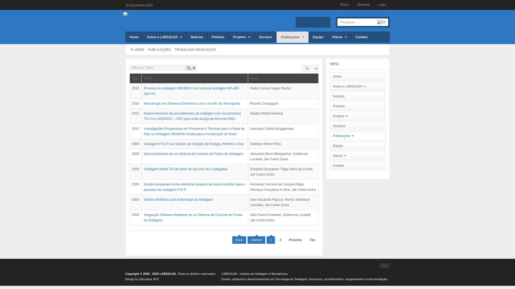 The image size is (515, 289). What do you see at coordinates (242, 37) in the screenshot?
I see `Projetos` at bounding box center [242, 37].